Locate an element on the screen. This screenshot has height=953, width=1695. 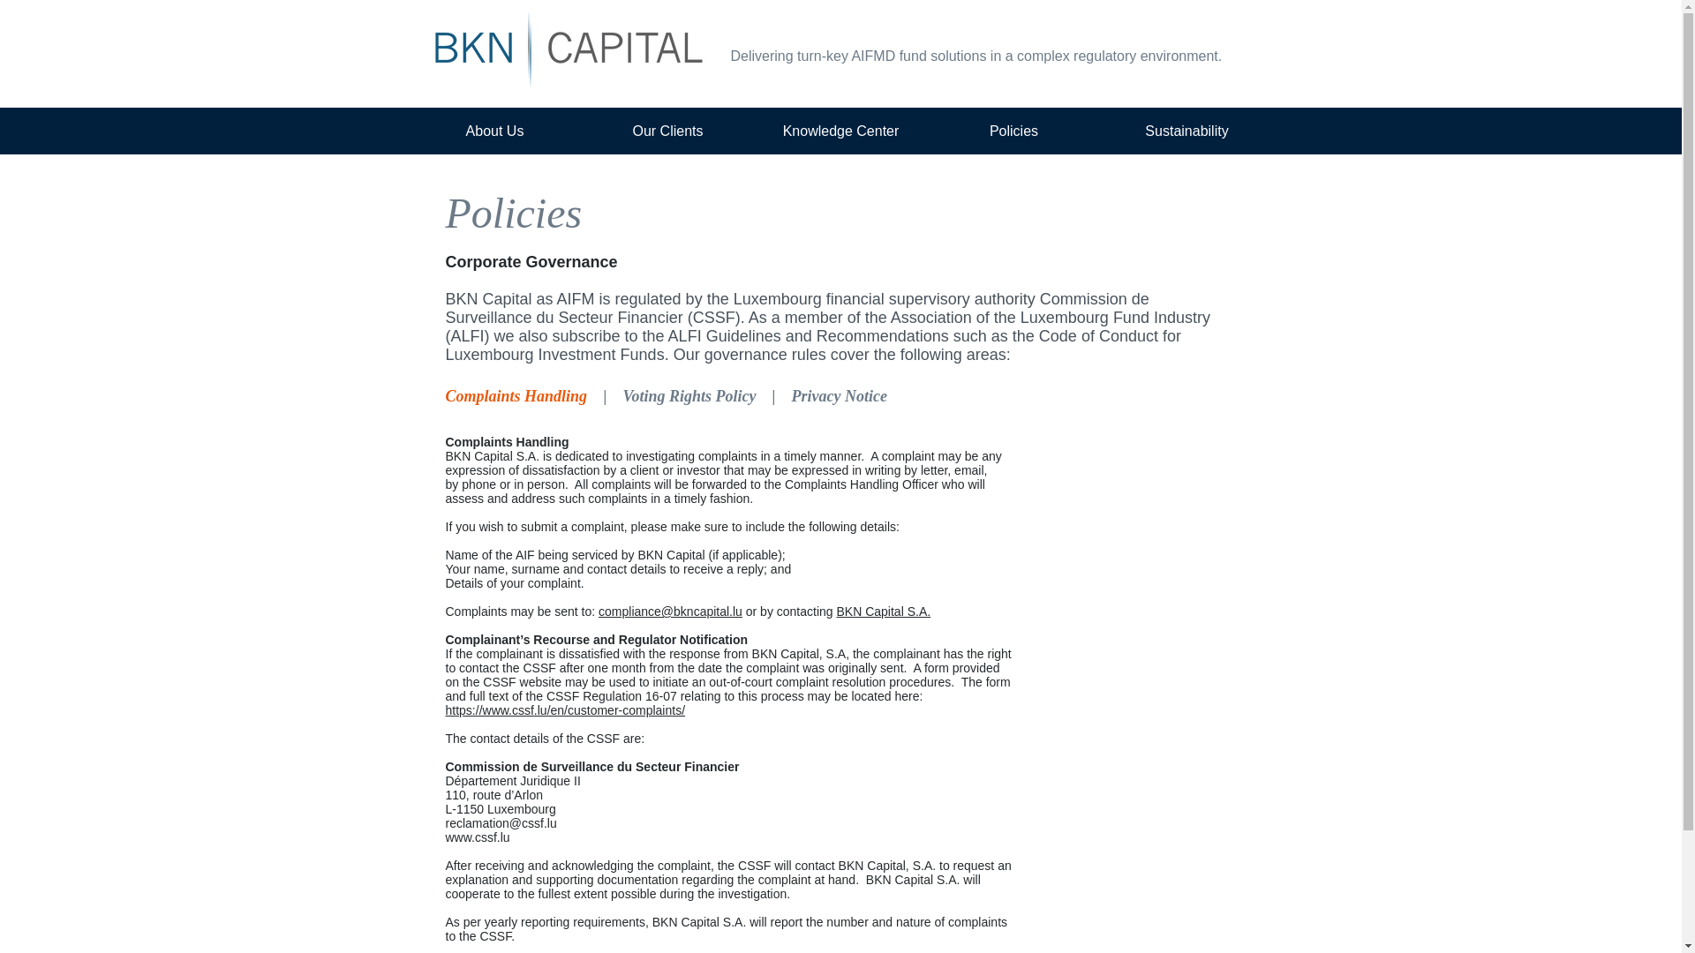
Knowledge Center is located at coordinates (840, 131).